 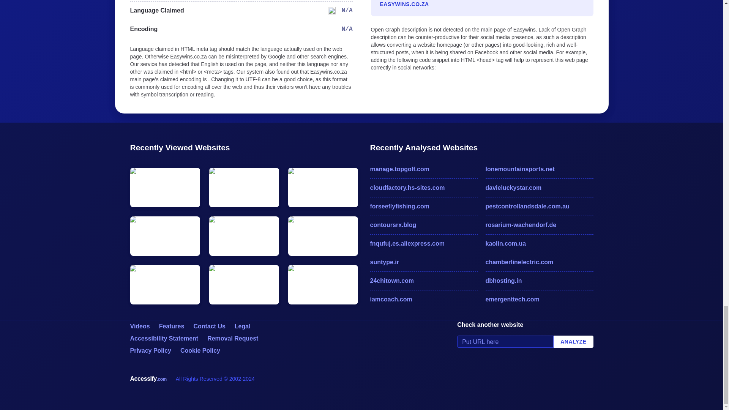 What do you see at coordinates (172, 326) in the screenshot?
I see `Features` at bounding box center [172, 326].